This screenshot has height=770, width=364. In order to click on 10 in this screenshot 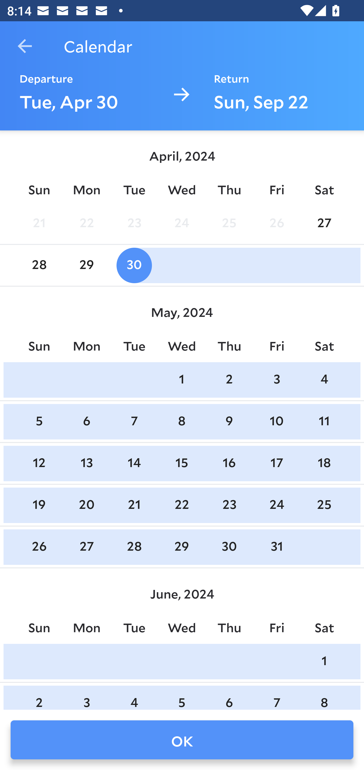, I will do `click(277, 422)`.